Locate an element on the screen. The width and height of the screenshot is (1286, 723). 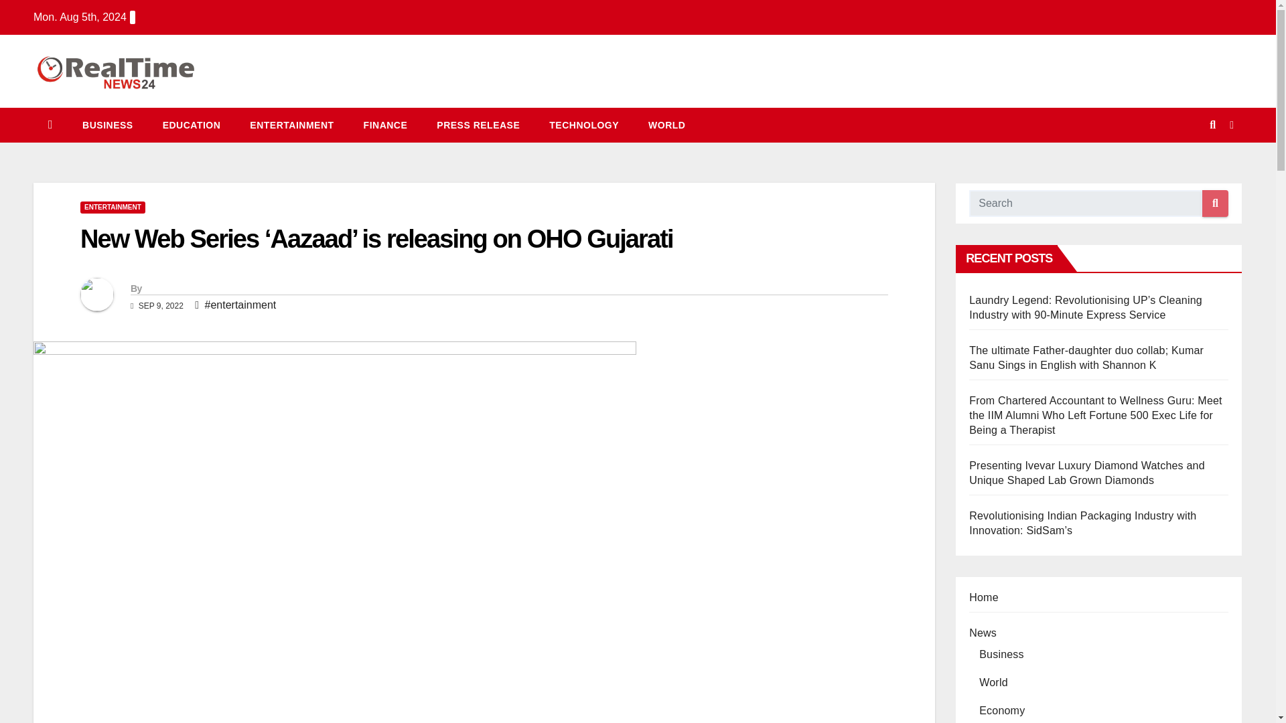
FINANCE is located at coordinates (386, 125).